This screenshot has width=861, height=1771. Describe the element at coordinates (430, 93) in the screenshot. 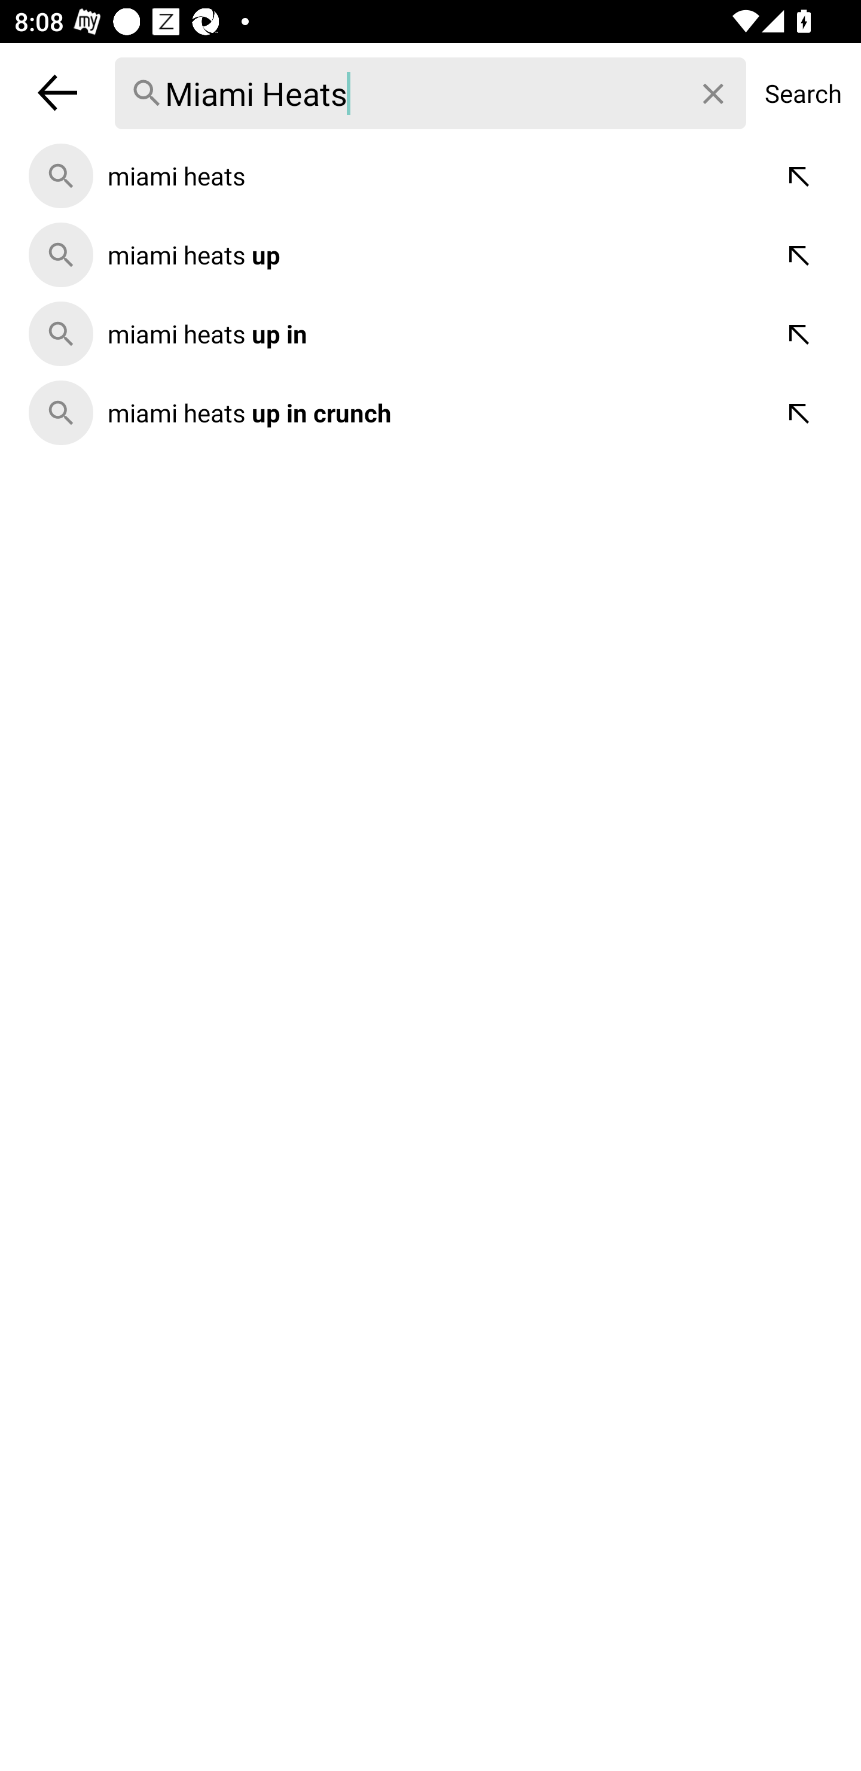

I see `search Miami Heats clear` at that location.